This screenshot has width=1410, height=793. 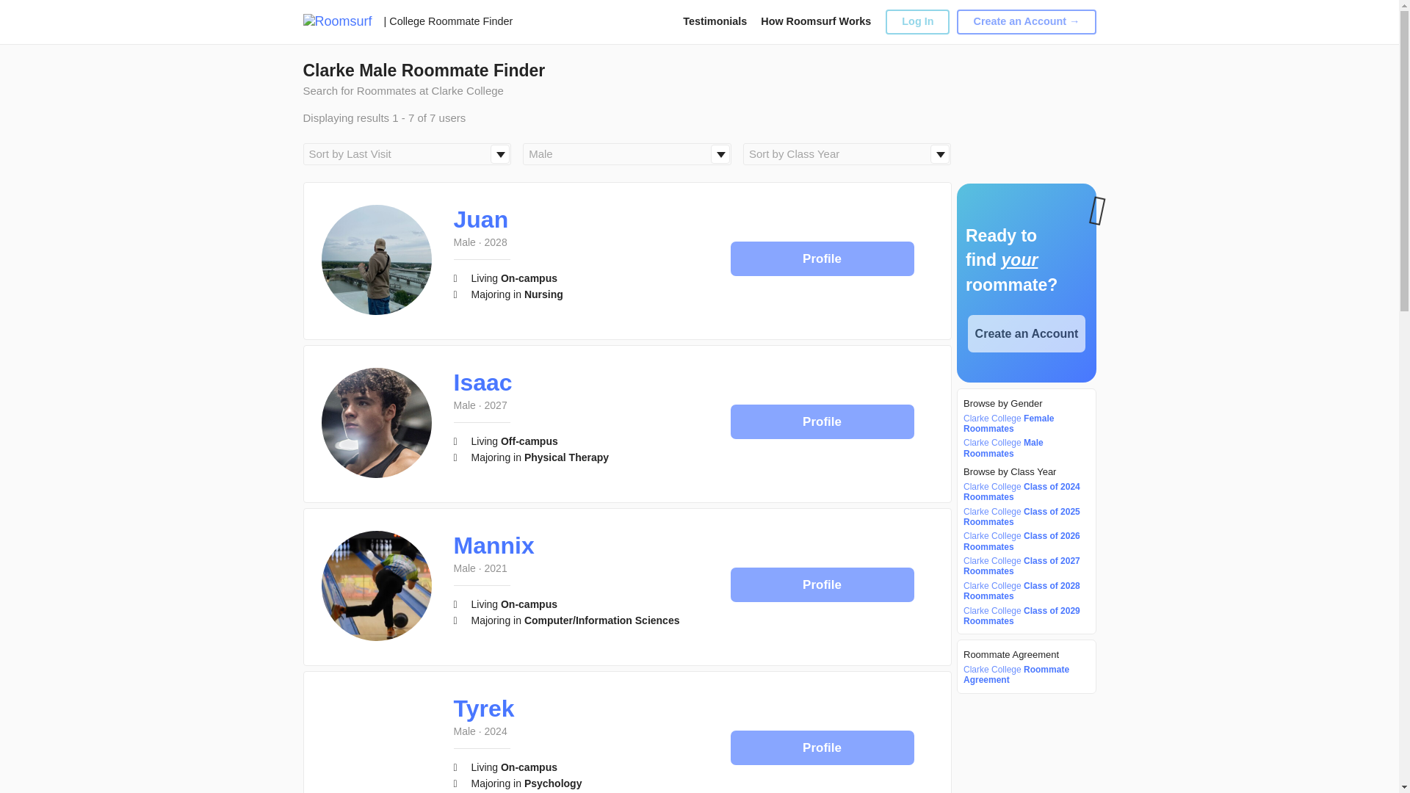 I want to click on Male, so click(x=465, y=405).